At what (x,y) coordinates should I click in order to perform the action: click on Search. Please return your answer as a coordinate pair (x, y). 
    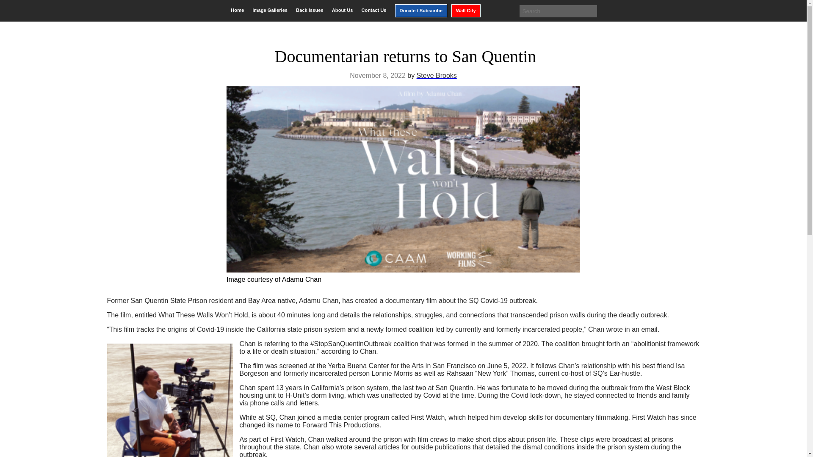
    Looking at the image, I should click on (13, 7).